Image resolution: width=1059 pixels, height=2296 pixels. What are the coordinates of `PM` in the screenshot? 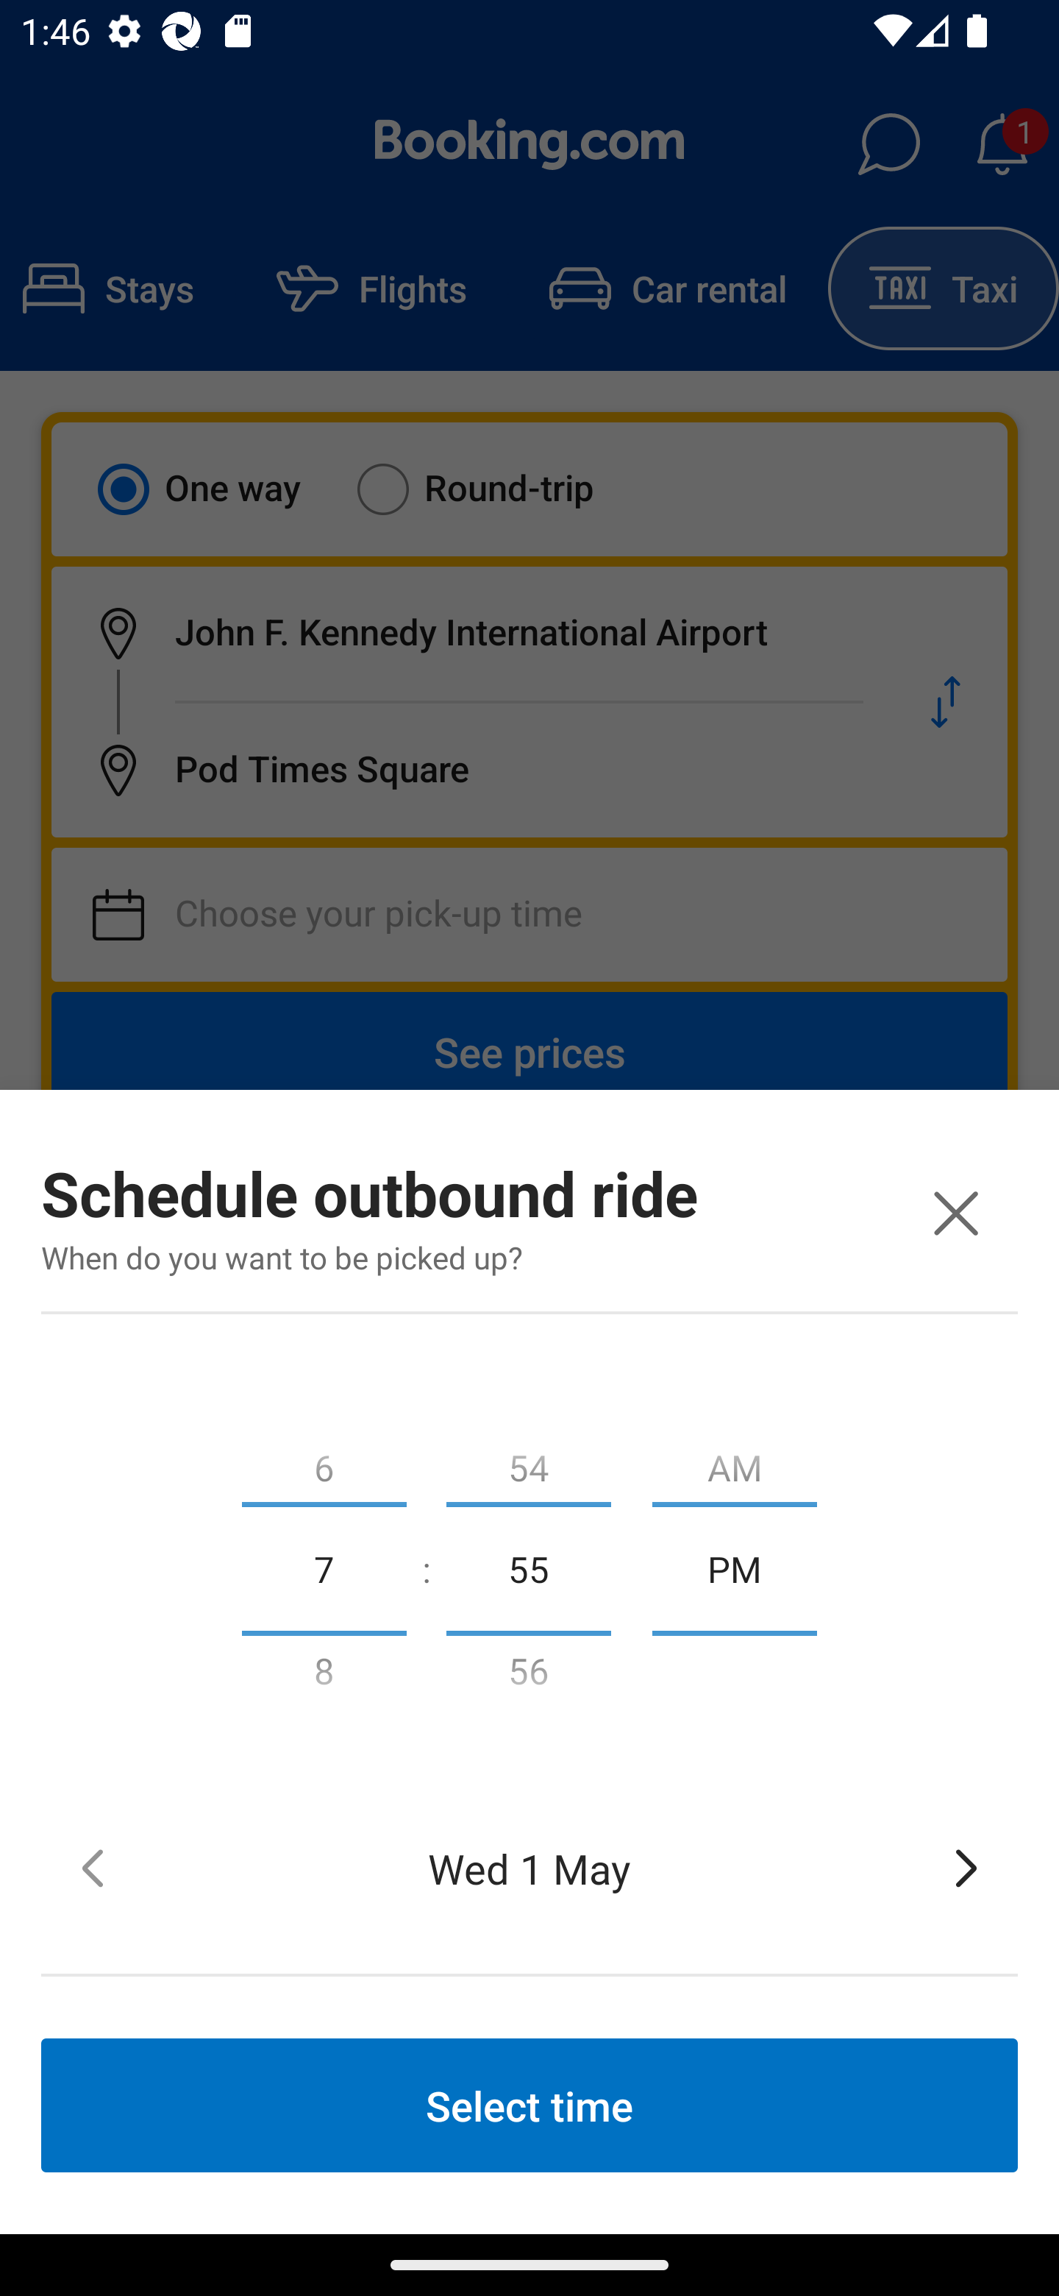 It's located at (735, 1567).